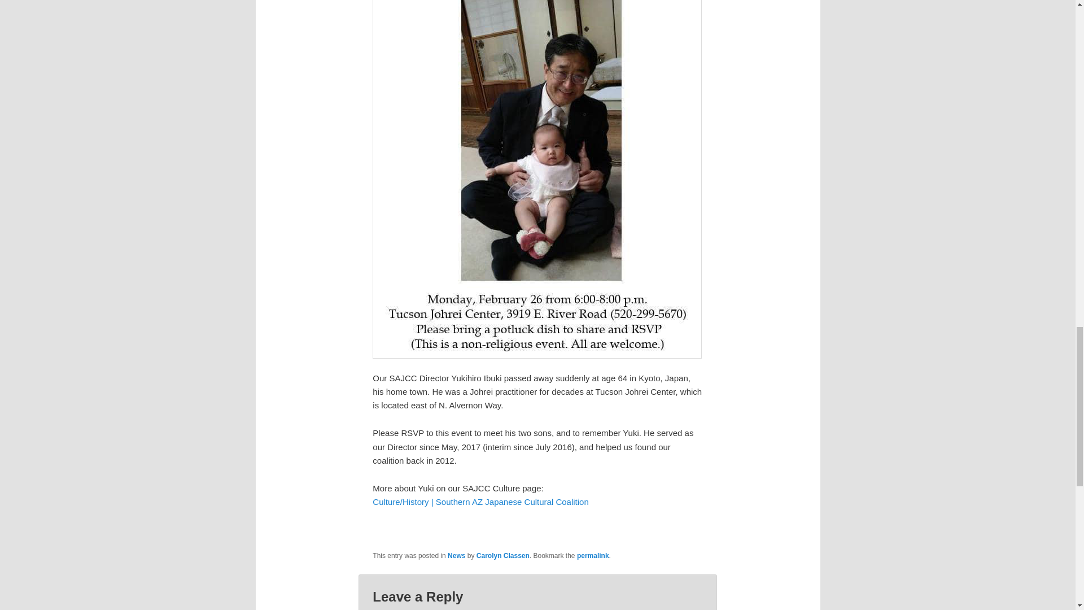 The height and width of the screenshot is (610, 1084). Describe the element at coordinates (503, 556) in the screenshot. I see `Carolyn Classen` at that location.